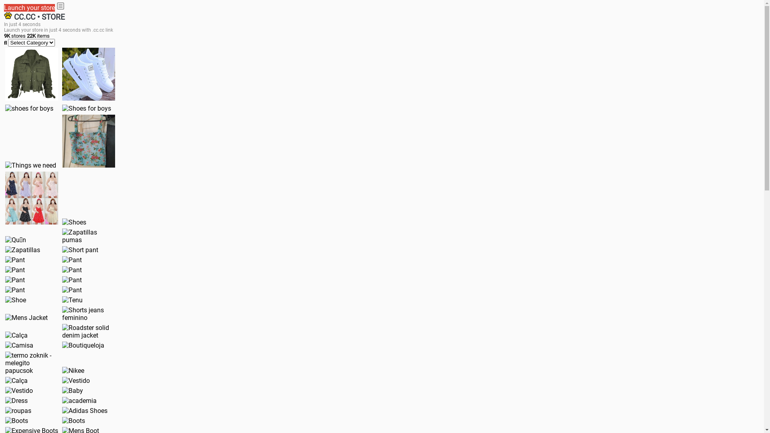  What do you see at coordinates (73, 370) in the screenshot?
I see `Nikee` at bounding box center [73, 370].